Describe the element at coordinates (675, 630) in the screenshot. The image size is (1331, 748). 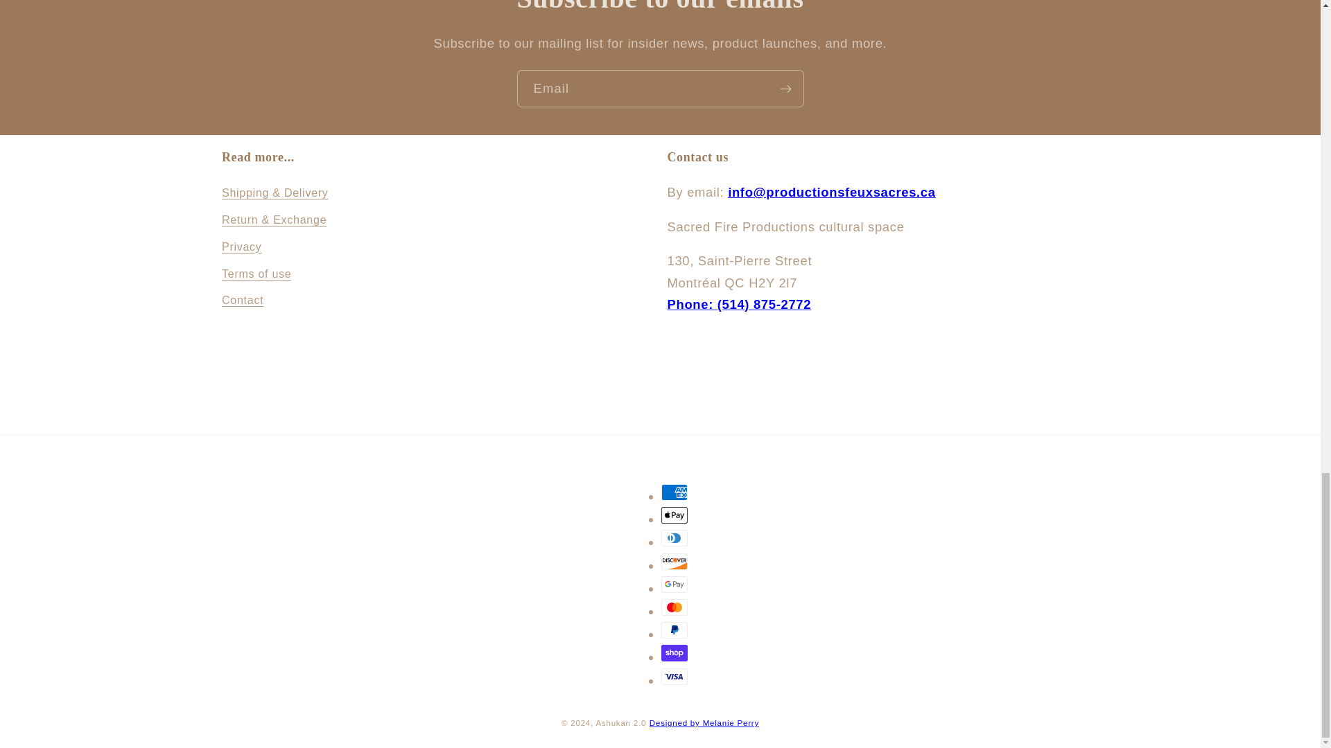
I see `PayPal` at that location.